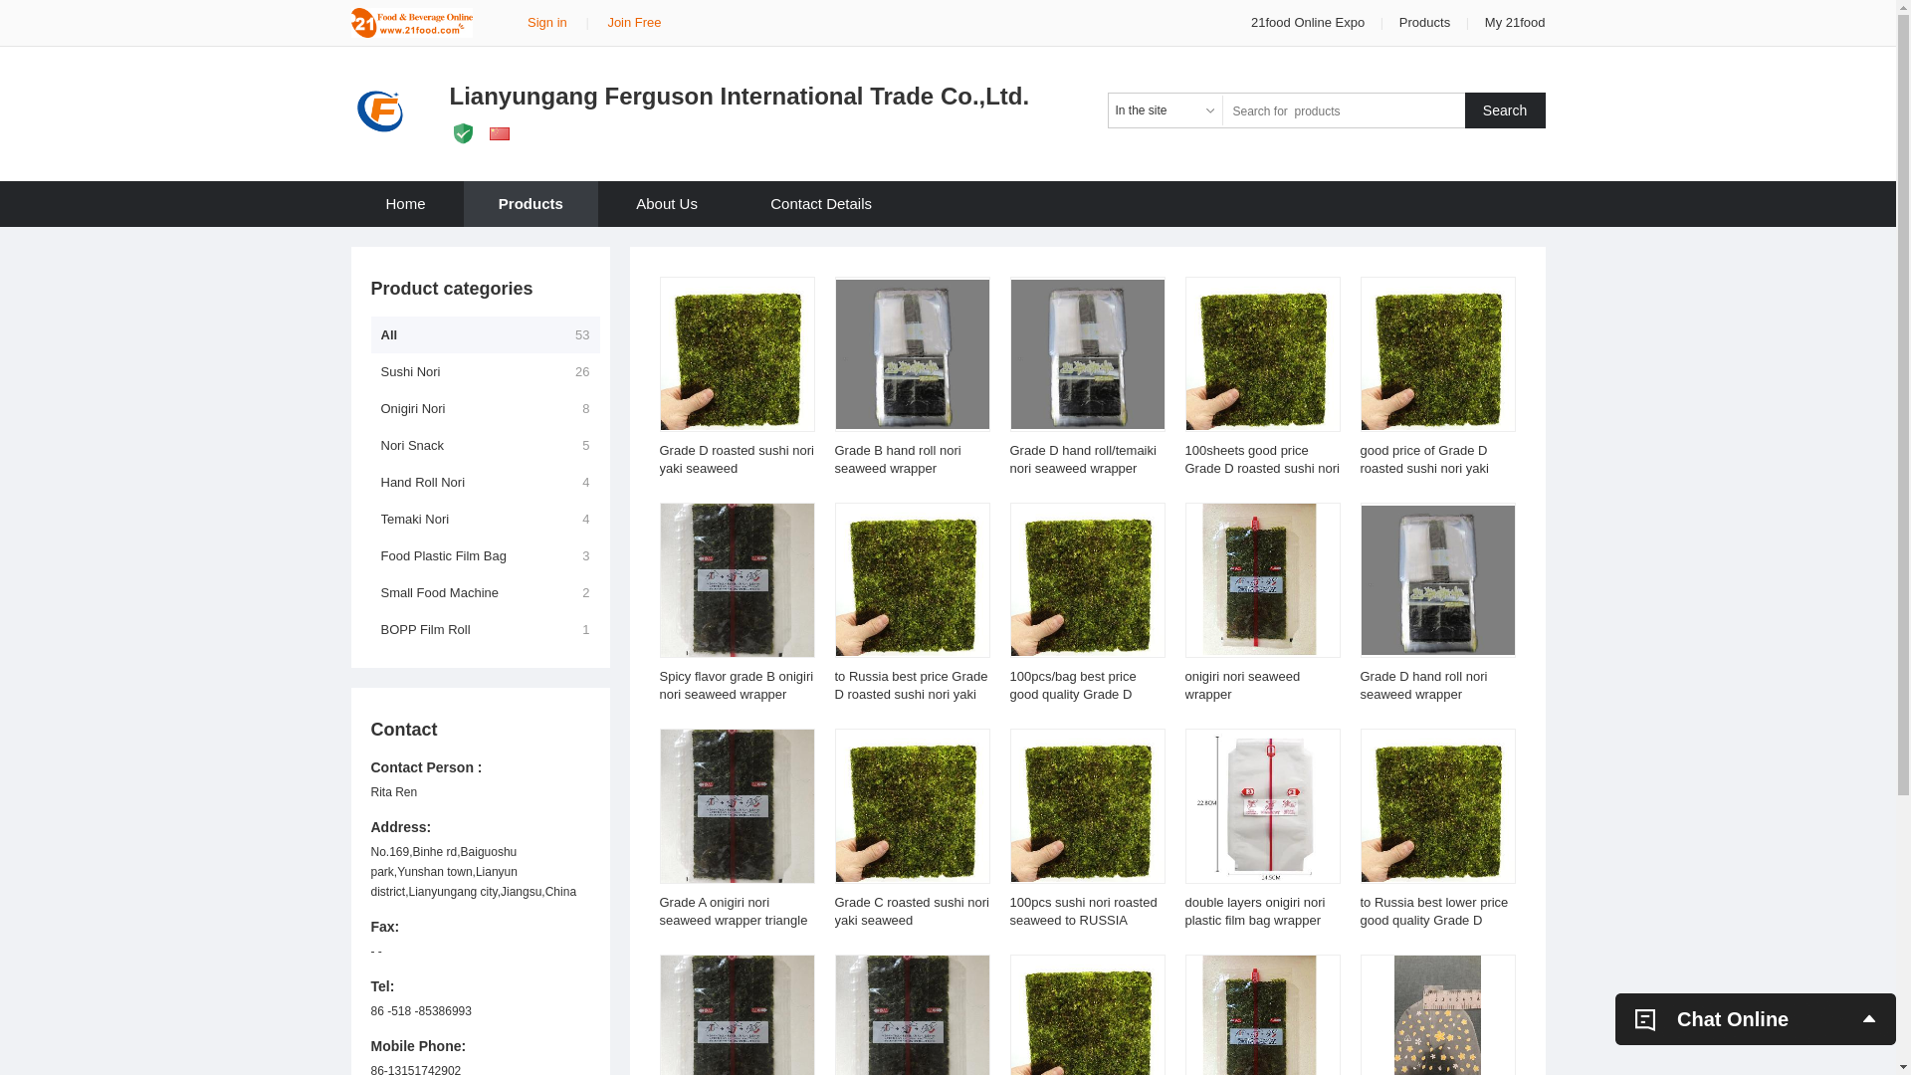 The width and height of the screenshot is (1911, 1075). What do you see at coordinates (737, 468) in the screenshot?
I see `Grade D roasted sushi nori yaki seaweed 100sheets/bag` at bounding box center [737, 468].